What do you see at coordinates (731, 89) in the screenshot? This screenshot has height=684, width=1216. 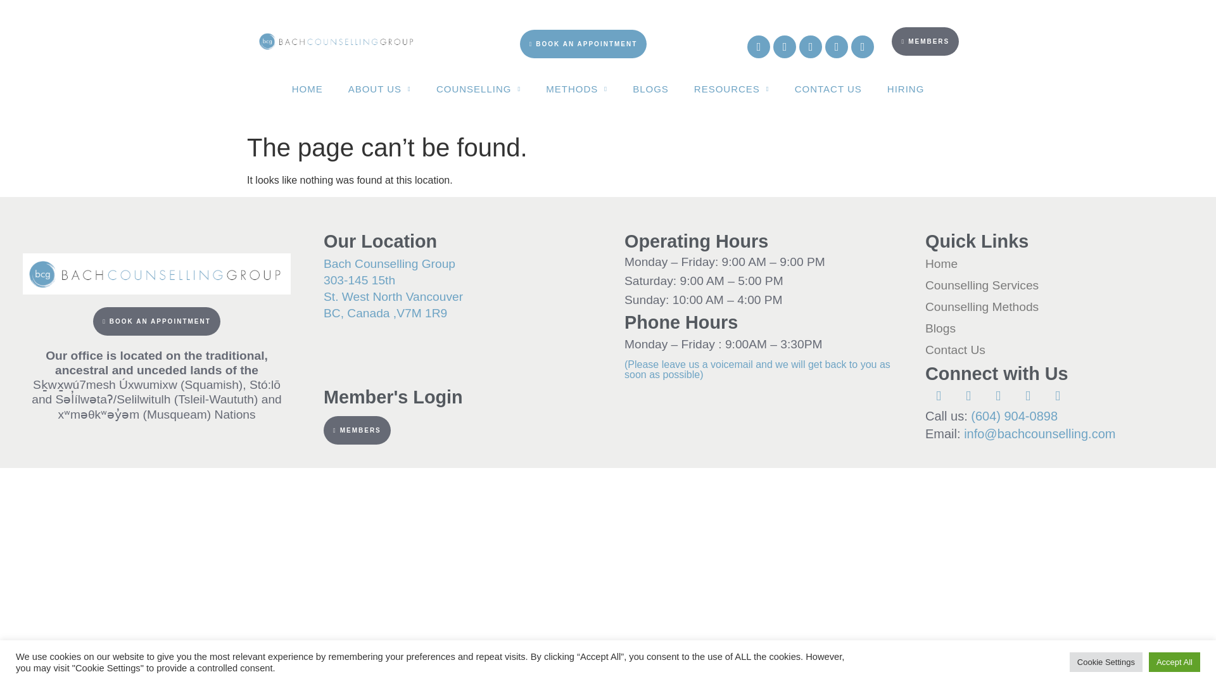 I see `RESOURCES` at bounding box center [731, 89].